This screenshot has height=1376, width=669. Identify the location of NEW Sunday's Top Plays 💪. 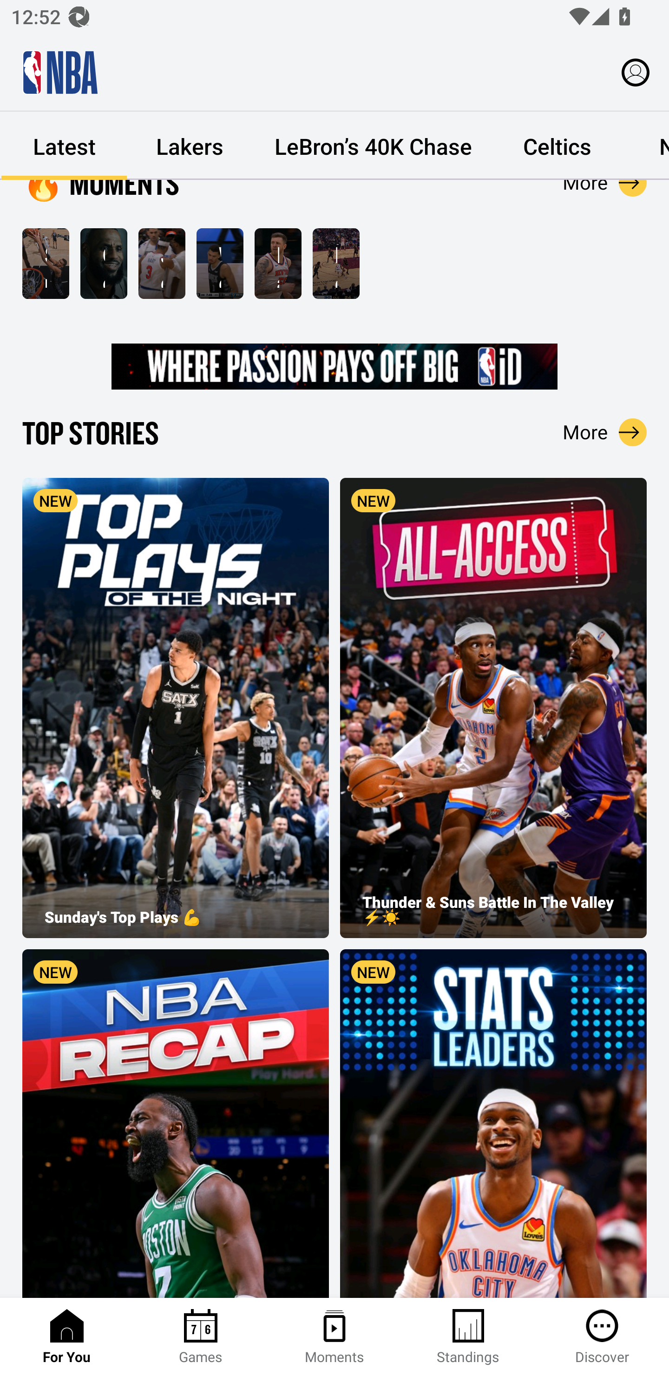
(176, 708).